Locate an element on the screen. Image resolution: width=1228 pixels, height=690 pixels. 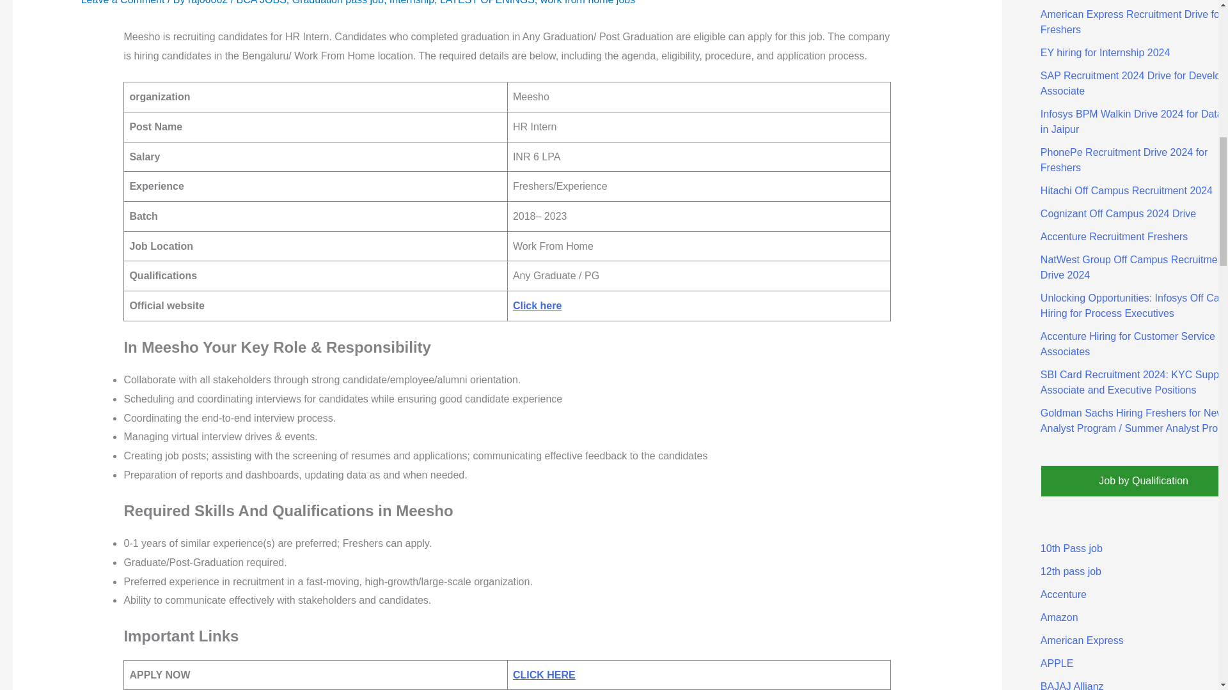
CLICK HERE is located at coordinates (544, 675).